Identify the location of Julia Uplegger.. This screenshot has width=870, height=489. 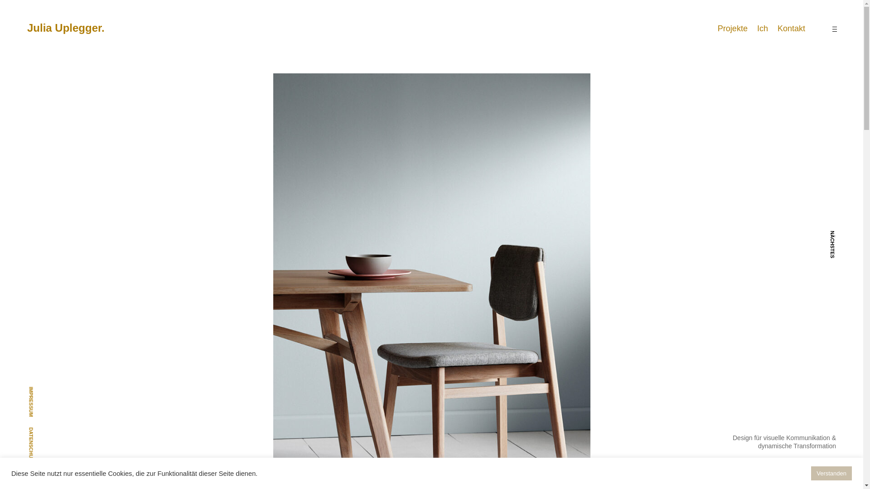
(65, 27).